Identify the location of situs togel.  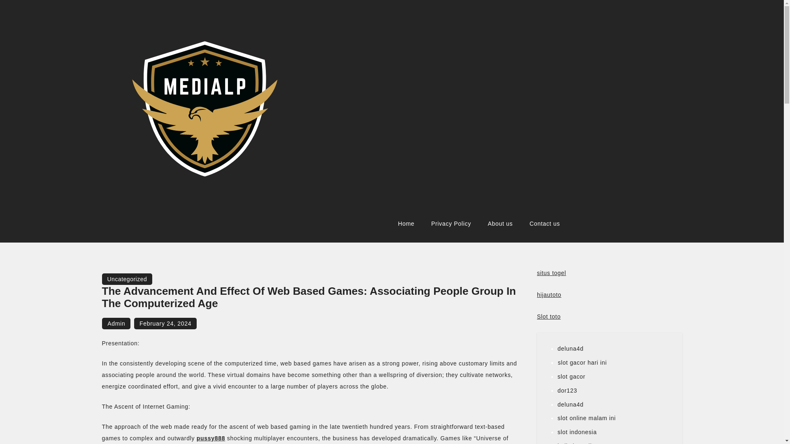
(551, 273).